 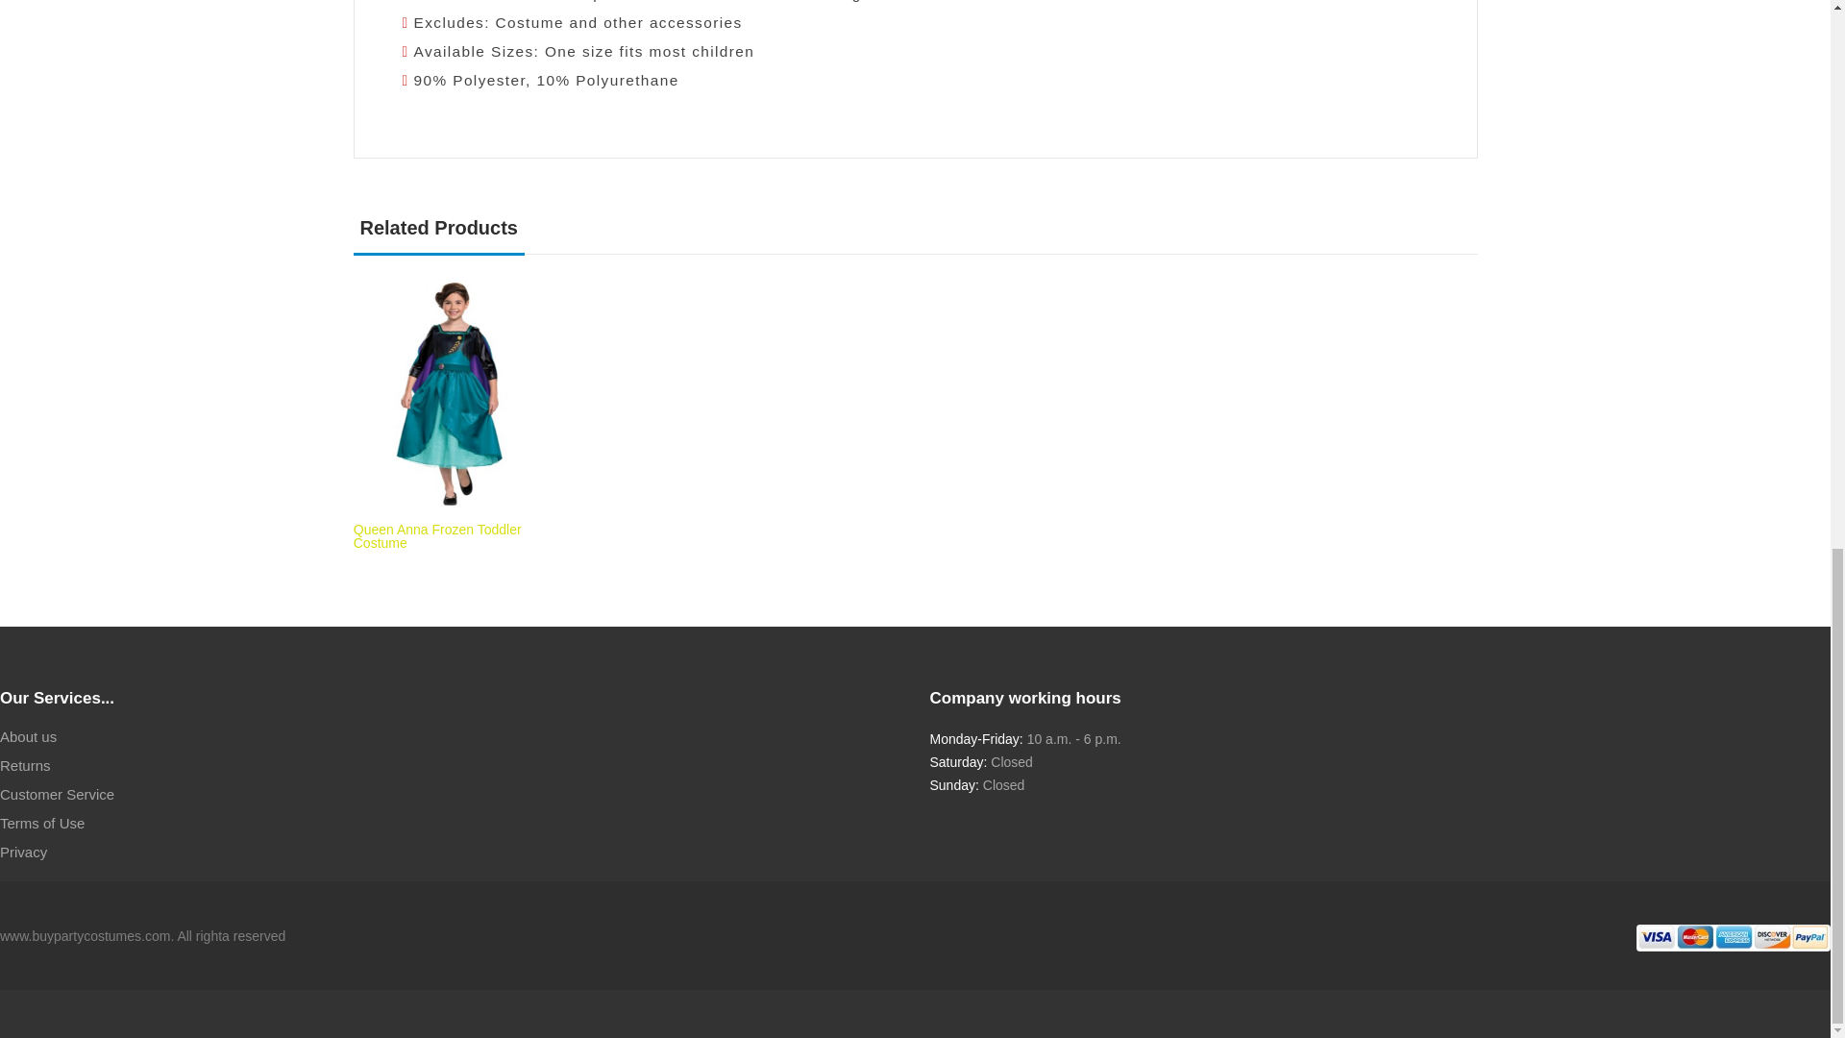 What do you see at coordinates (29, 736) in the screenshot?
I see `About us` at bounding box center [29, 736].